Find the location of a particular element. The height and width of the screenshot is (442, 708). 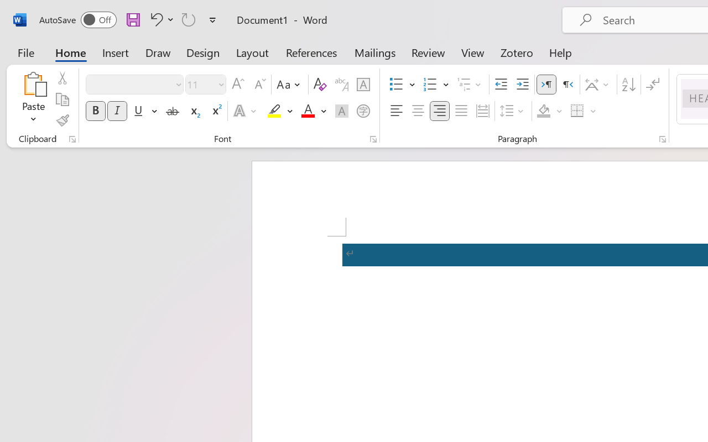

Text Highlight Color RGB(255, 255, 0) is located at coordinates (274, 111).